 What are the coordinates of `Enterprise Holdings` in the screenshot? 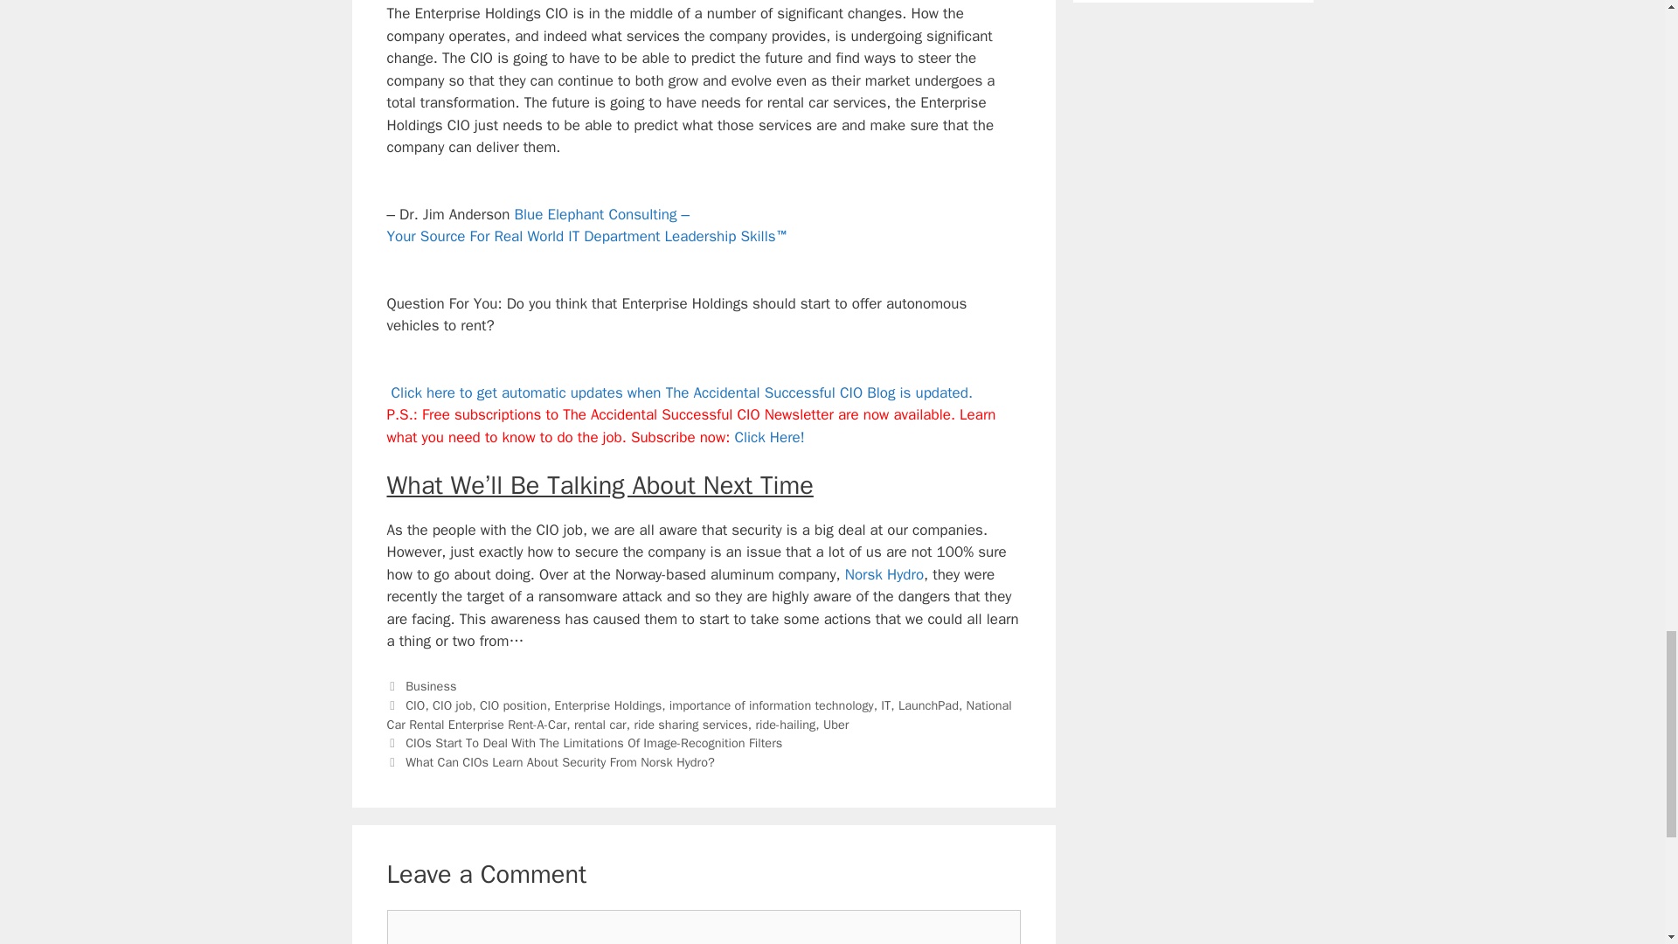 It's located at (607, 705).